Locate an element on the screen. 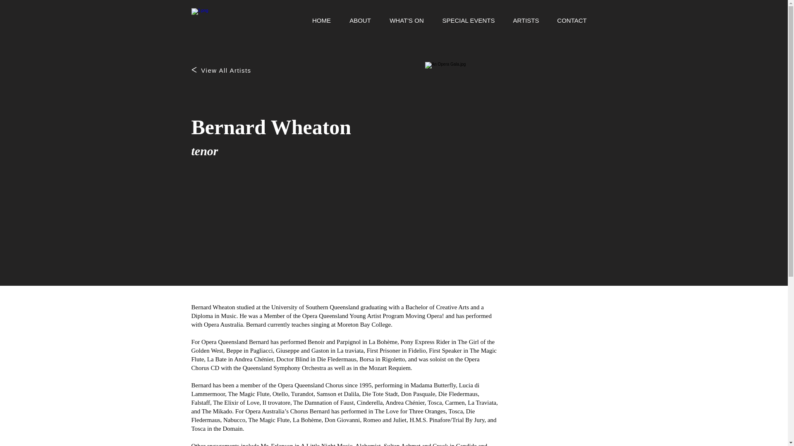 The image size is (794, 446). ABOUT is located at coordinates (360, 20).